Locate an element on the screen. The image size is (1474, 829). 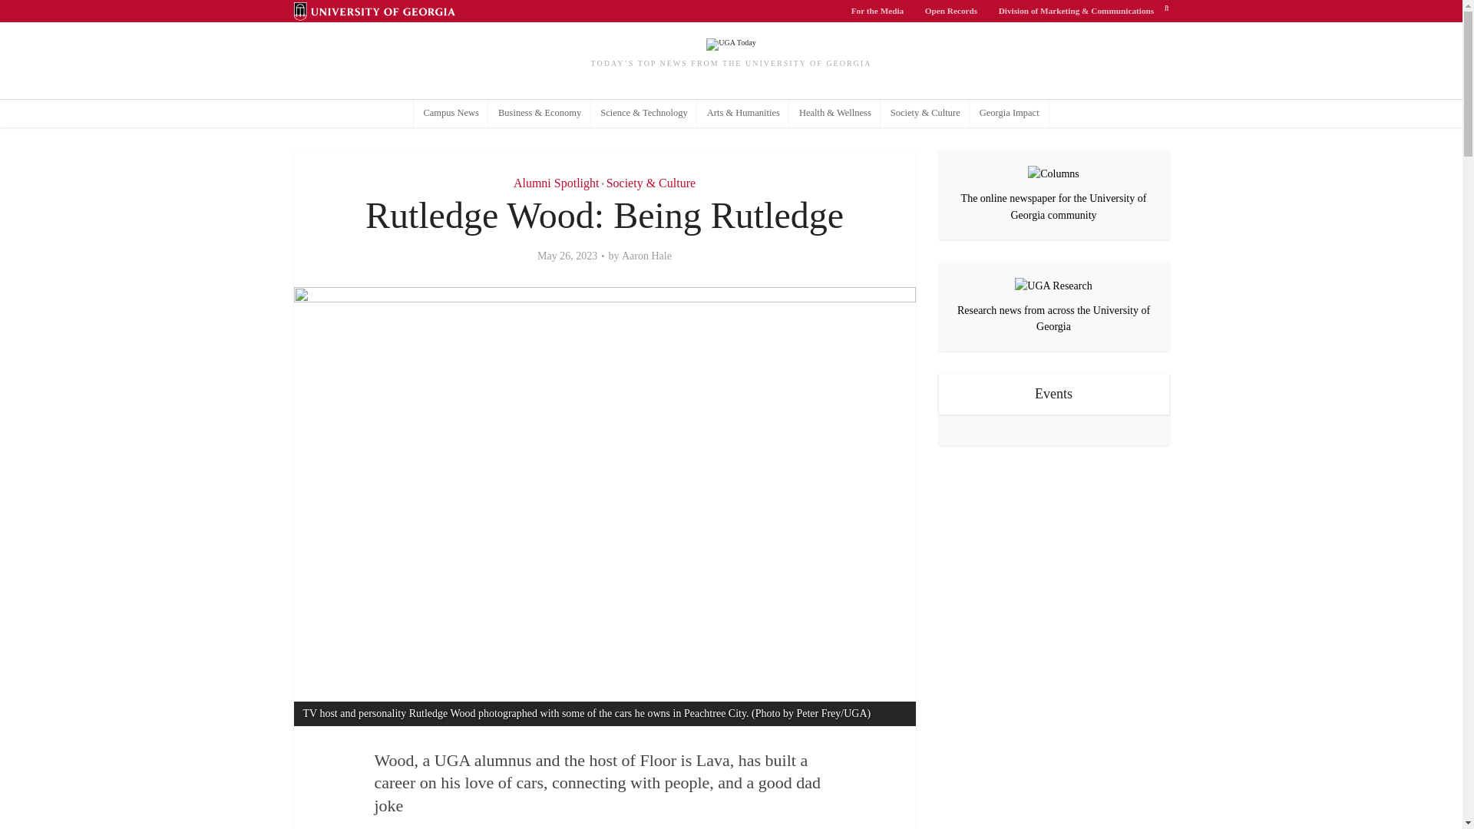
For the Media is located at coordinates (877, 11).